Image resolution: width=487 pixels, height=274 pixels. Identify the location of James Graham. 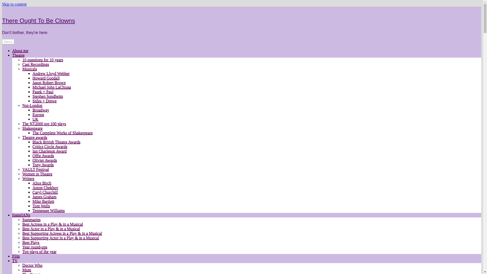
(44, 197).